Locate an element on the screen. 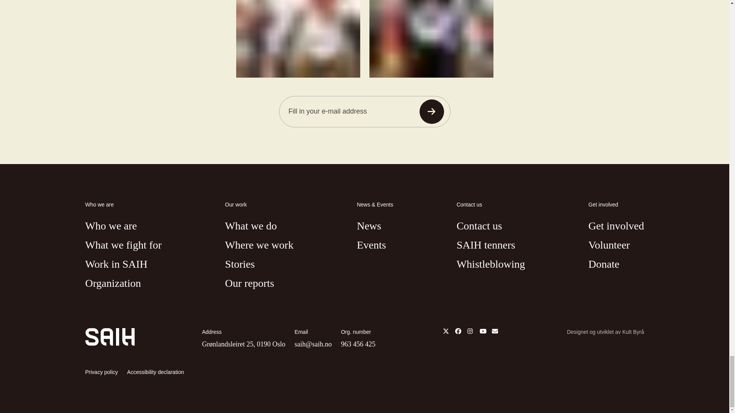 This screenshot has width=735, height=413. What we fight for is located at coordinates (123, 245).